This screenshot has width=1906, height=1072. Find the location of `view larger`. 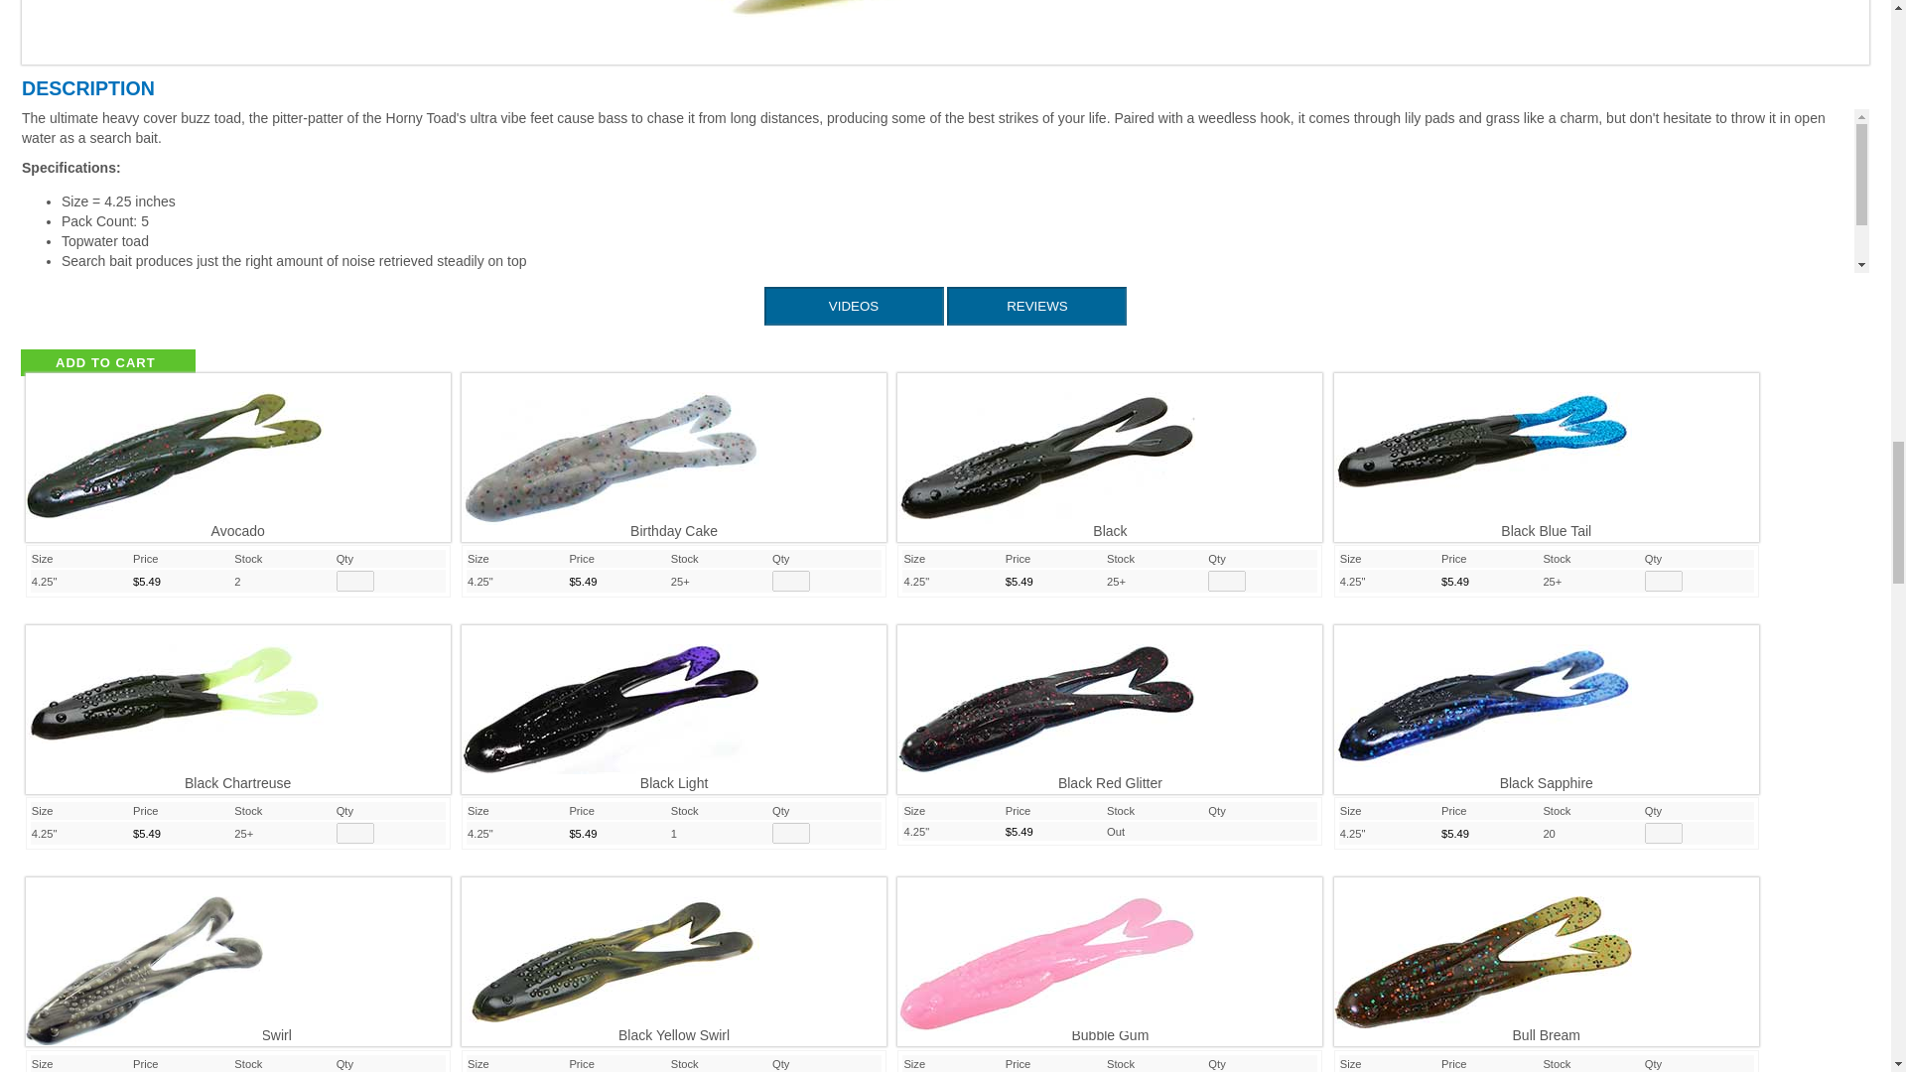

view larger is located at coordinates (1046, 449).